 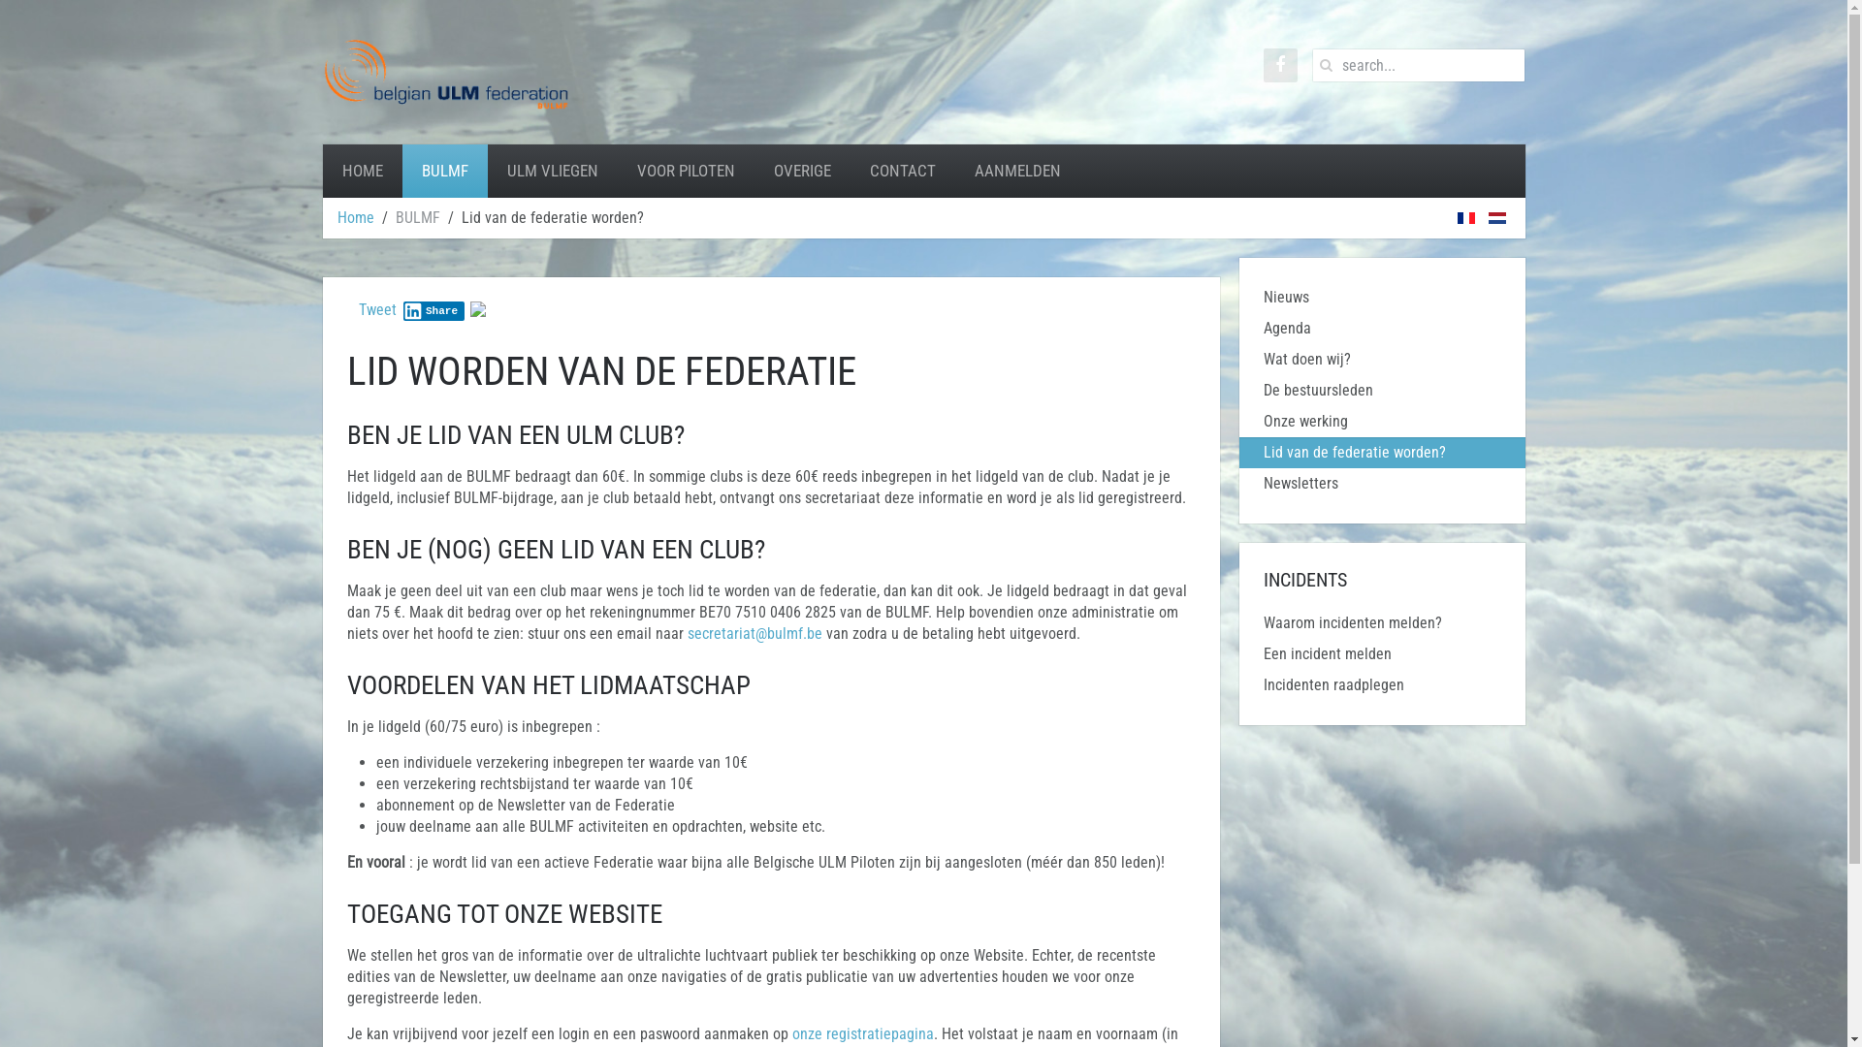 What do you see at coordinates (685, 171) in the screenshot?
I see `VOOR PILOTEN` at bounding box center [685, 171].